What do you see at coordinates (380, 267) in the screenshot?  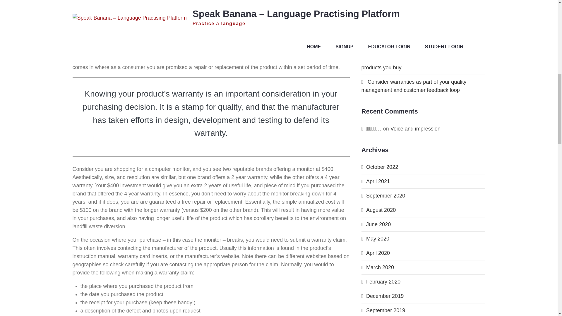 I see `March 2020` at bounding box center [380, 267].